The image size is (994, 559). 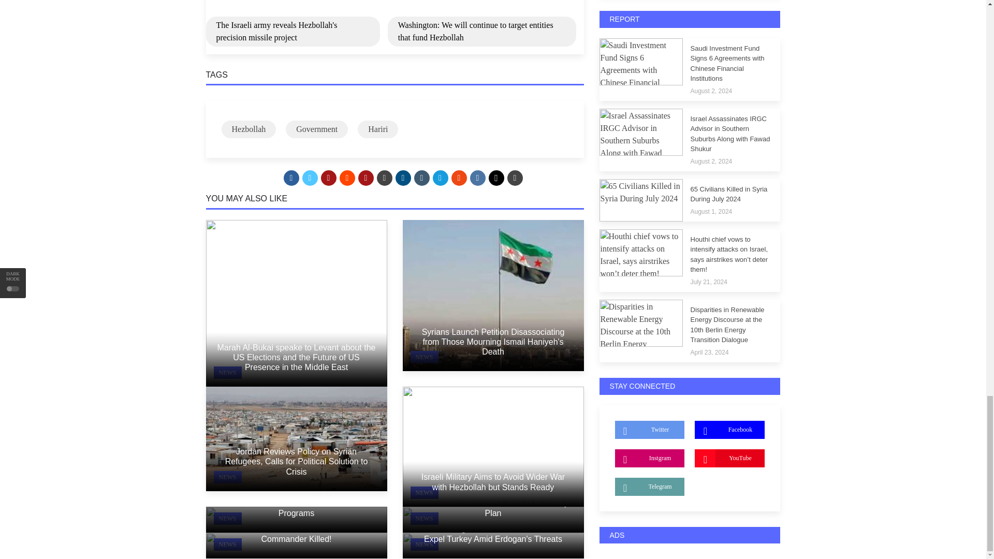 I want to click on Government, so click(x=317, y=129).